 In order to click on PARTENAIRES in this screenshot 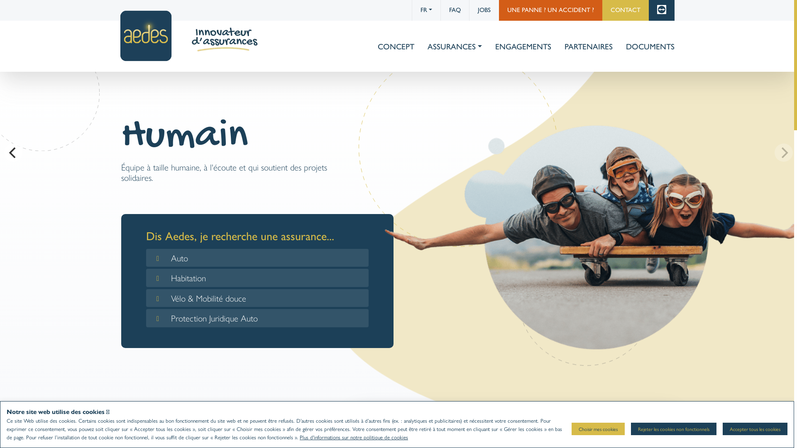, I will do `click(589, 46)`.